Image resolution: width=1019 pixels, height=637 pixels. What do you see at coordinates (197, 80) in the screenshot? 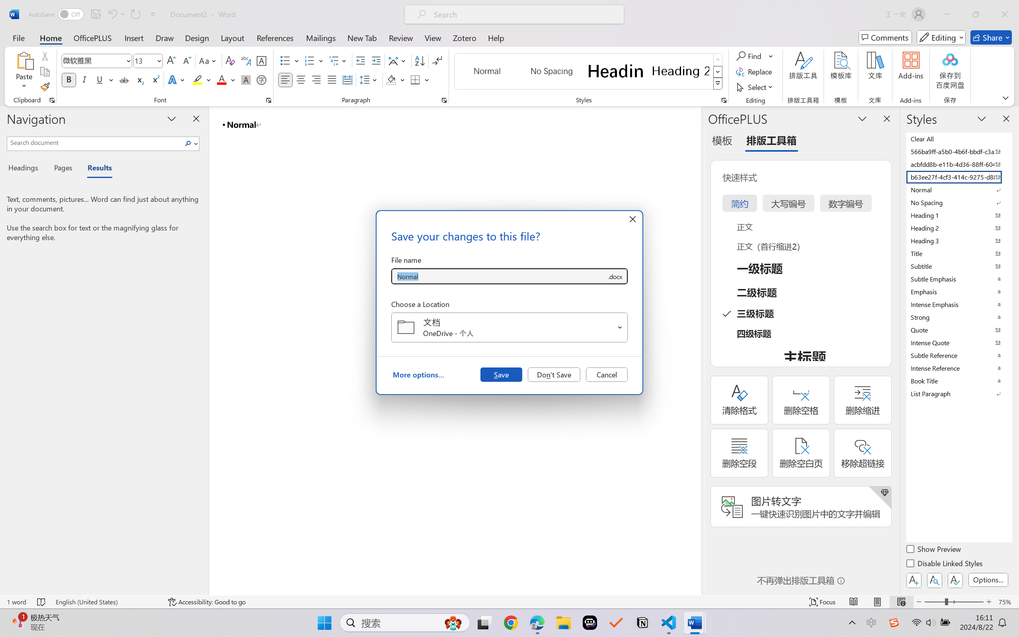
I see `Text Highlight Color Yellow` at bounding box center [197, 80].